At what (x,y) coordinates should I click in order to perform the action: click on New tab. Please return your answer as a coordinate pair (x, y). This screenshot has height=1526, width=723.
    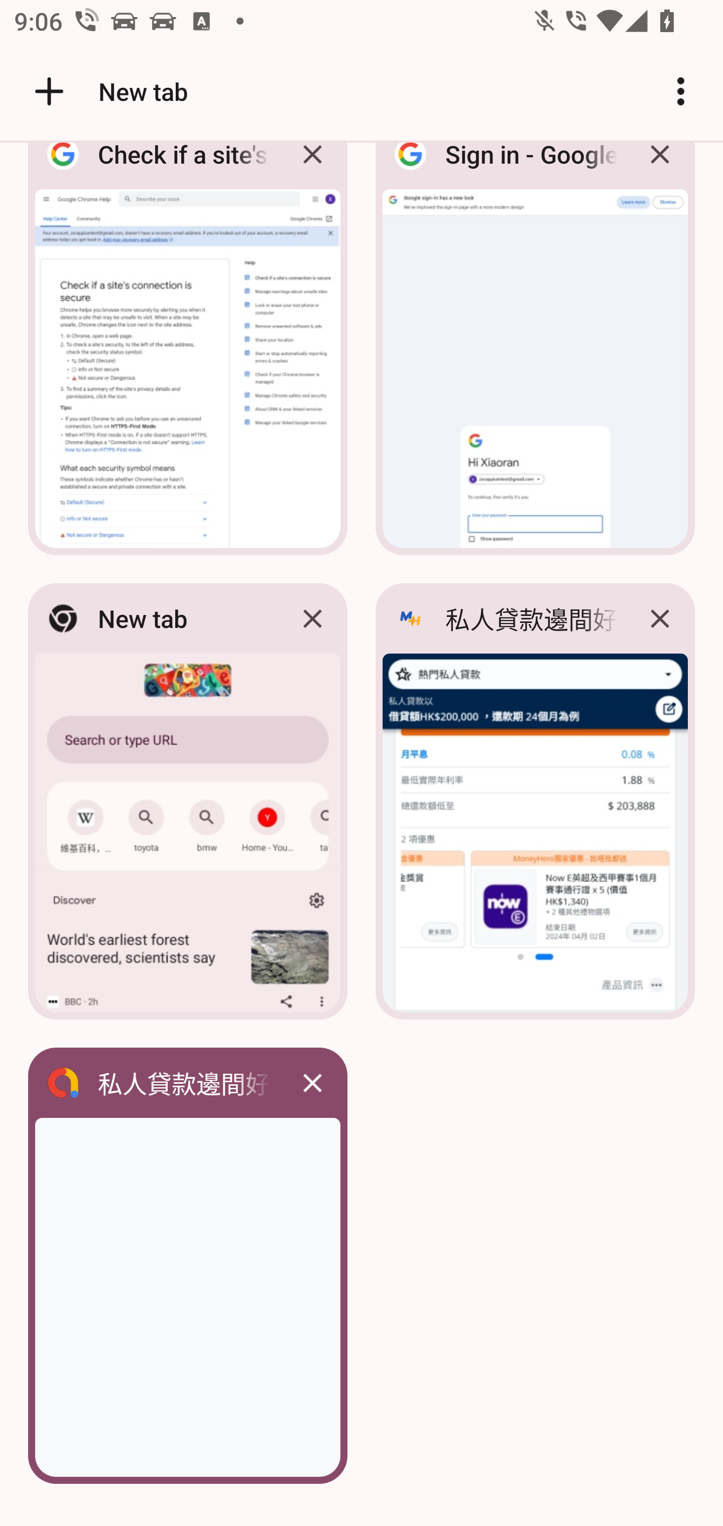
    Looking at the image, I should click on (108, 91).